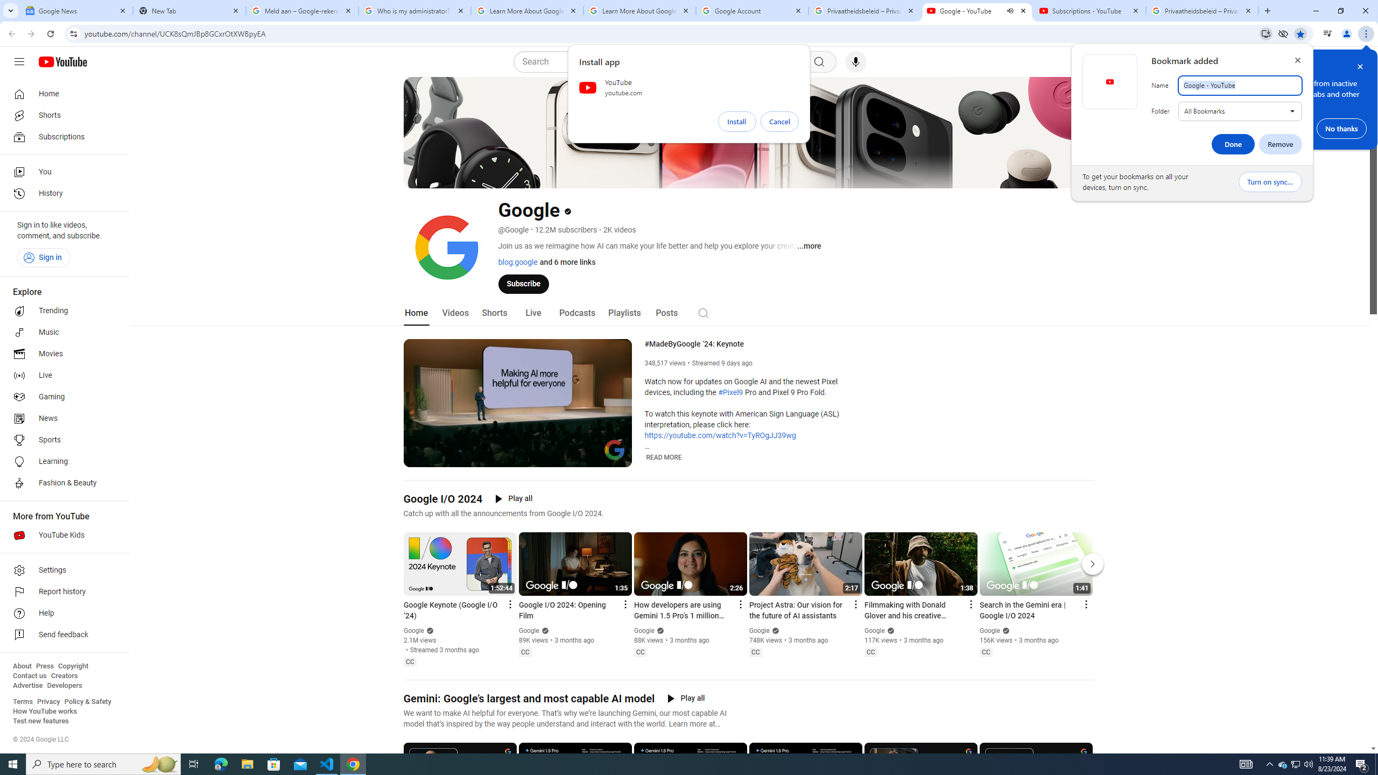 The width and height of the screenshot is (1378, 775). Describe the element at coordinates (1265, 33) in the screenshot. I see `Install YouTube` at that location.